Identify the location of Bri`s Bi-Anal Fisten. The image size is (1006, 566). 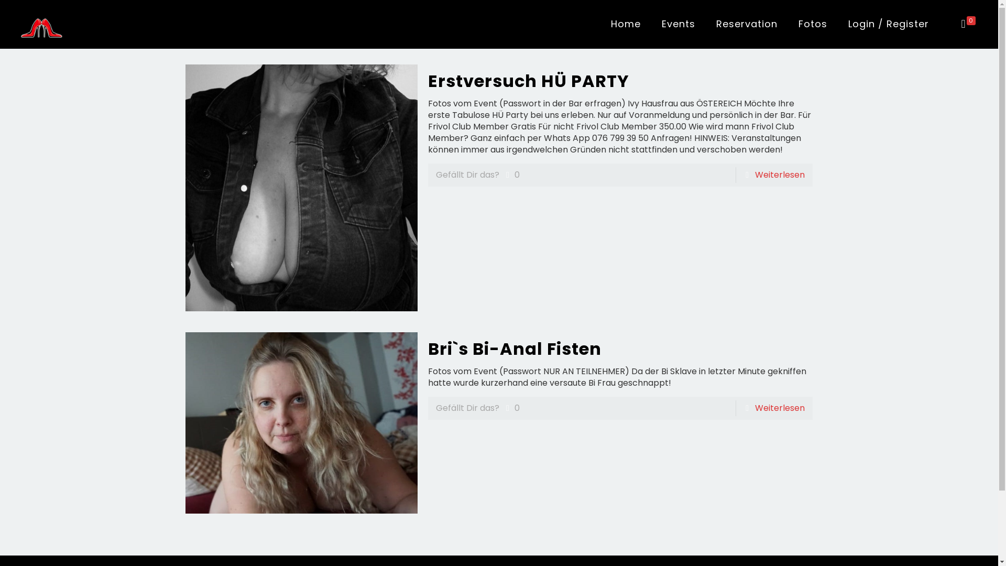
(515, 349).